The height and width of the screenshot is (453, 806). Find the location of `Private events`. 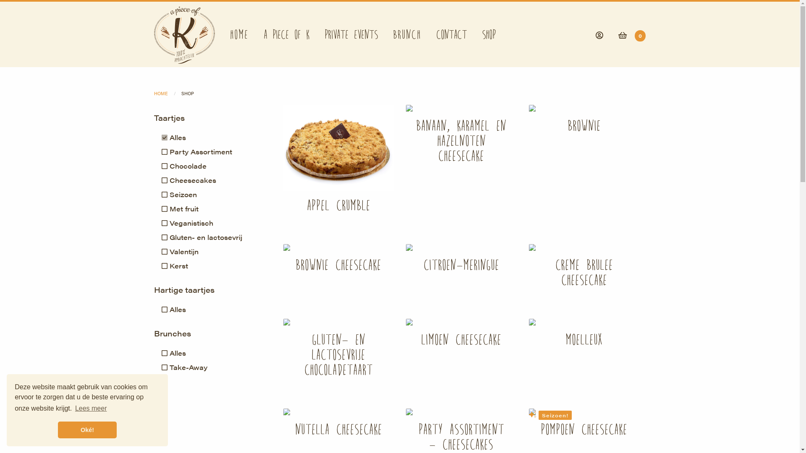

Private events is located at coordinates (351, 35).